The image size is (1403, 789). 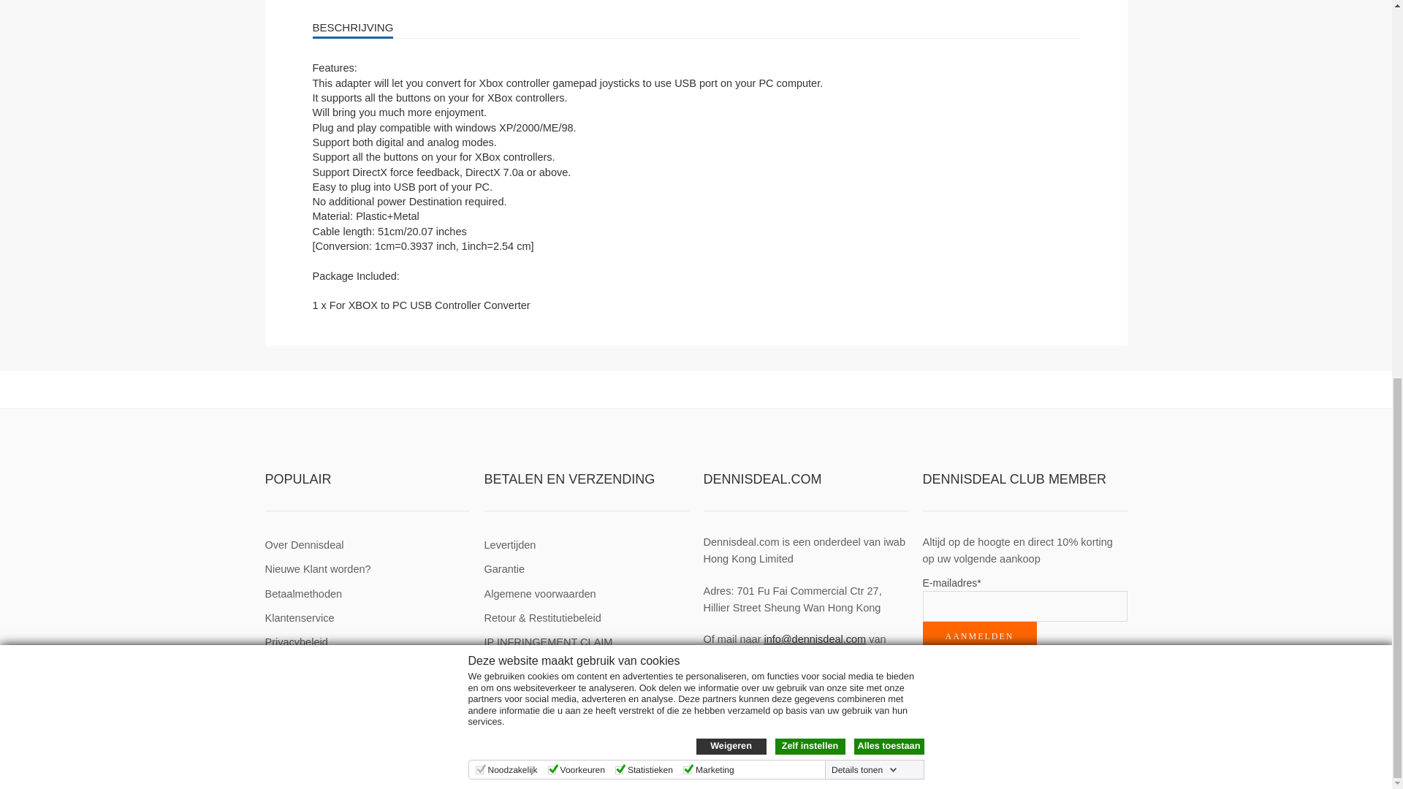 What do you see at coordinates (809, 22) in the screenshot?
I see `Zelf instellen` at bounding box center [809, 22].